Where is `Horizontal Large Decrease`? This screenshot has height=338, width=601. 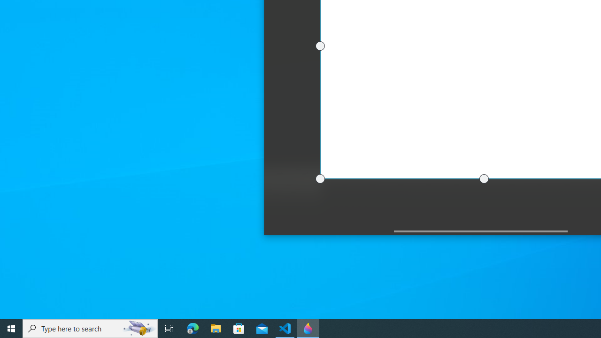
Horizontal Large Decrease is located at coordinates (329, 231).